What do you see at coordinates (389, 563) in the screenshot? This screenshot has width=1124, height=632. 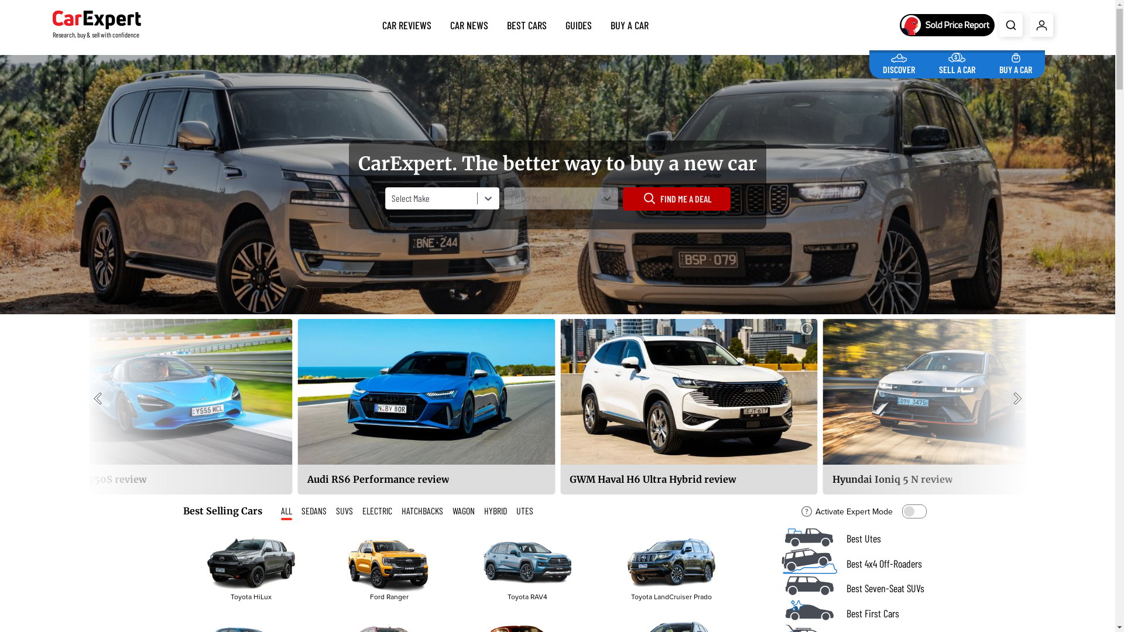 I see `Ford Ranger` at bounding box center [389, 563].